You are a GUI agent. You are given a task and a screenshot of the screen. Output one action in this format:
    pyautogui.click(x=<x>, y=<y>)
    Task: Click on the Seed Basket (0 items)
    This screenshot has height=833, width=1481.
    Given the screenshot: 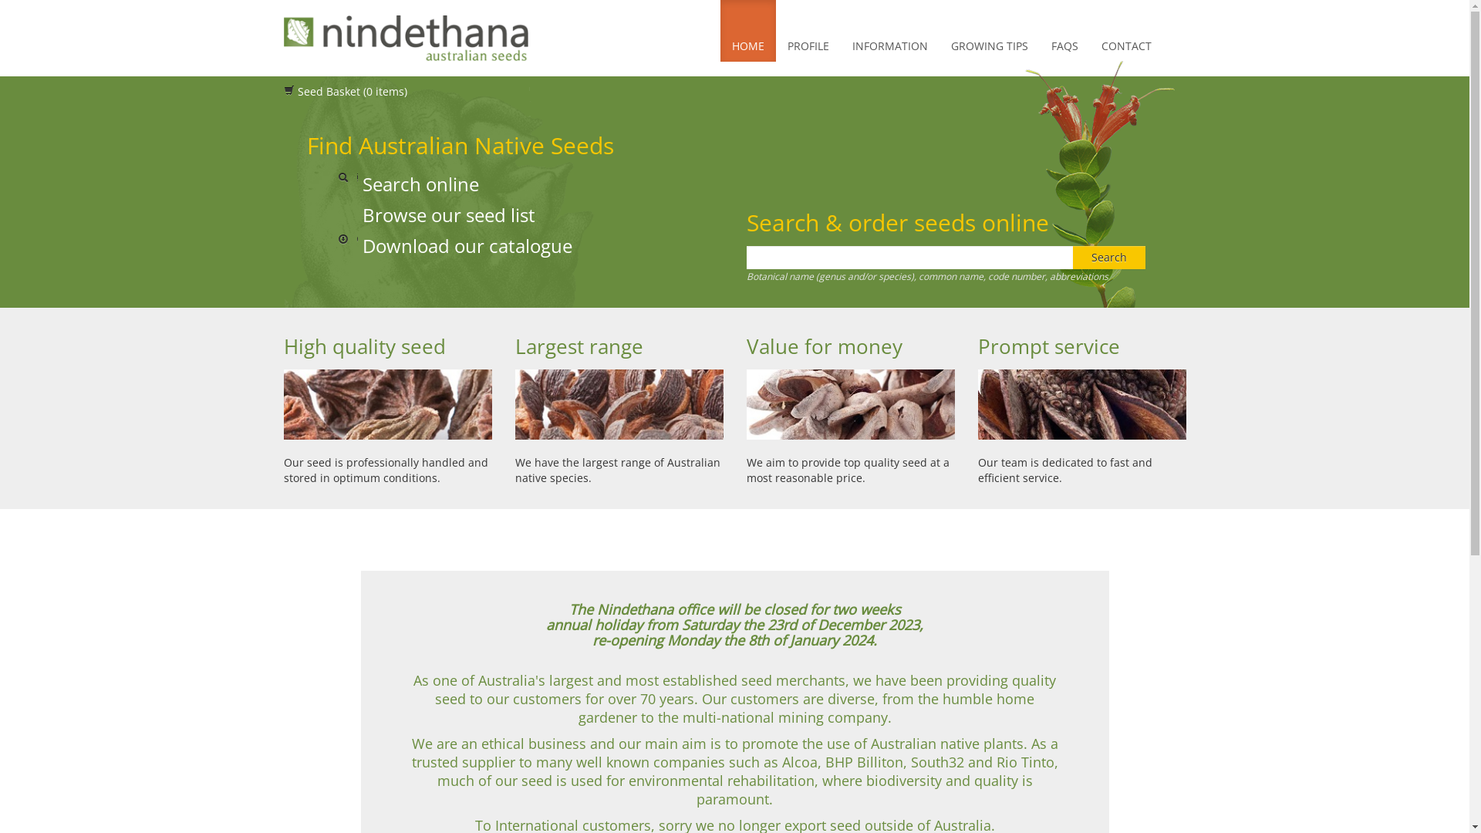 What is the action you would take?
    pyautogui.click(x=346, y=91)
    